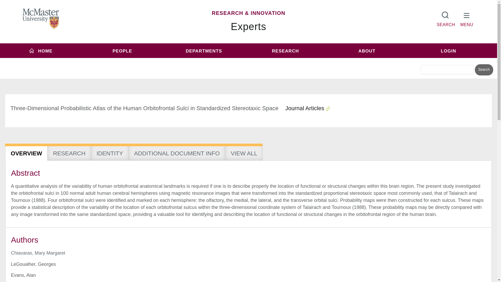 The image size is (501, 282). What do you see at coordinates (38, 253) in the screenshot?
I see `author name` at bounding box center [38, 253].